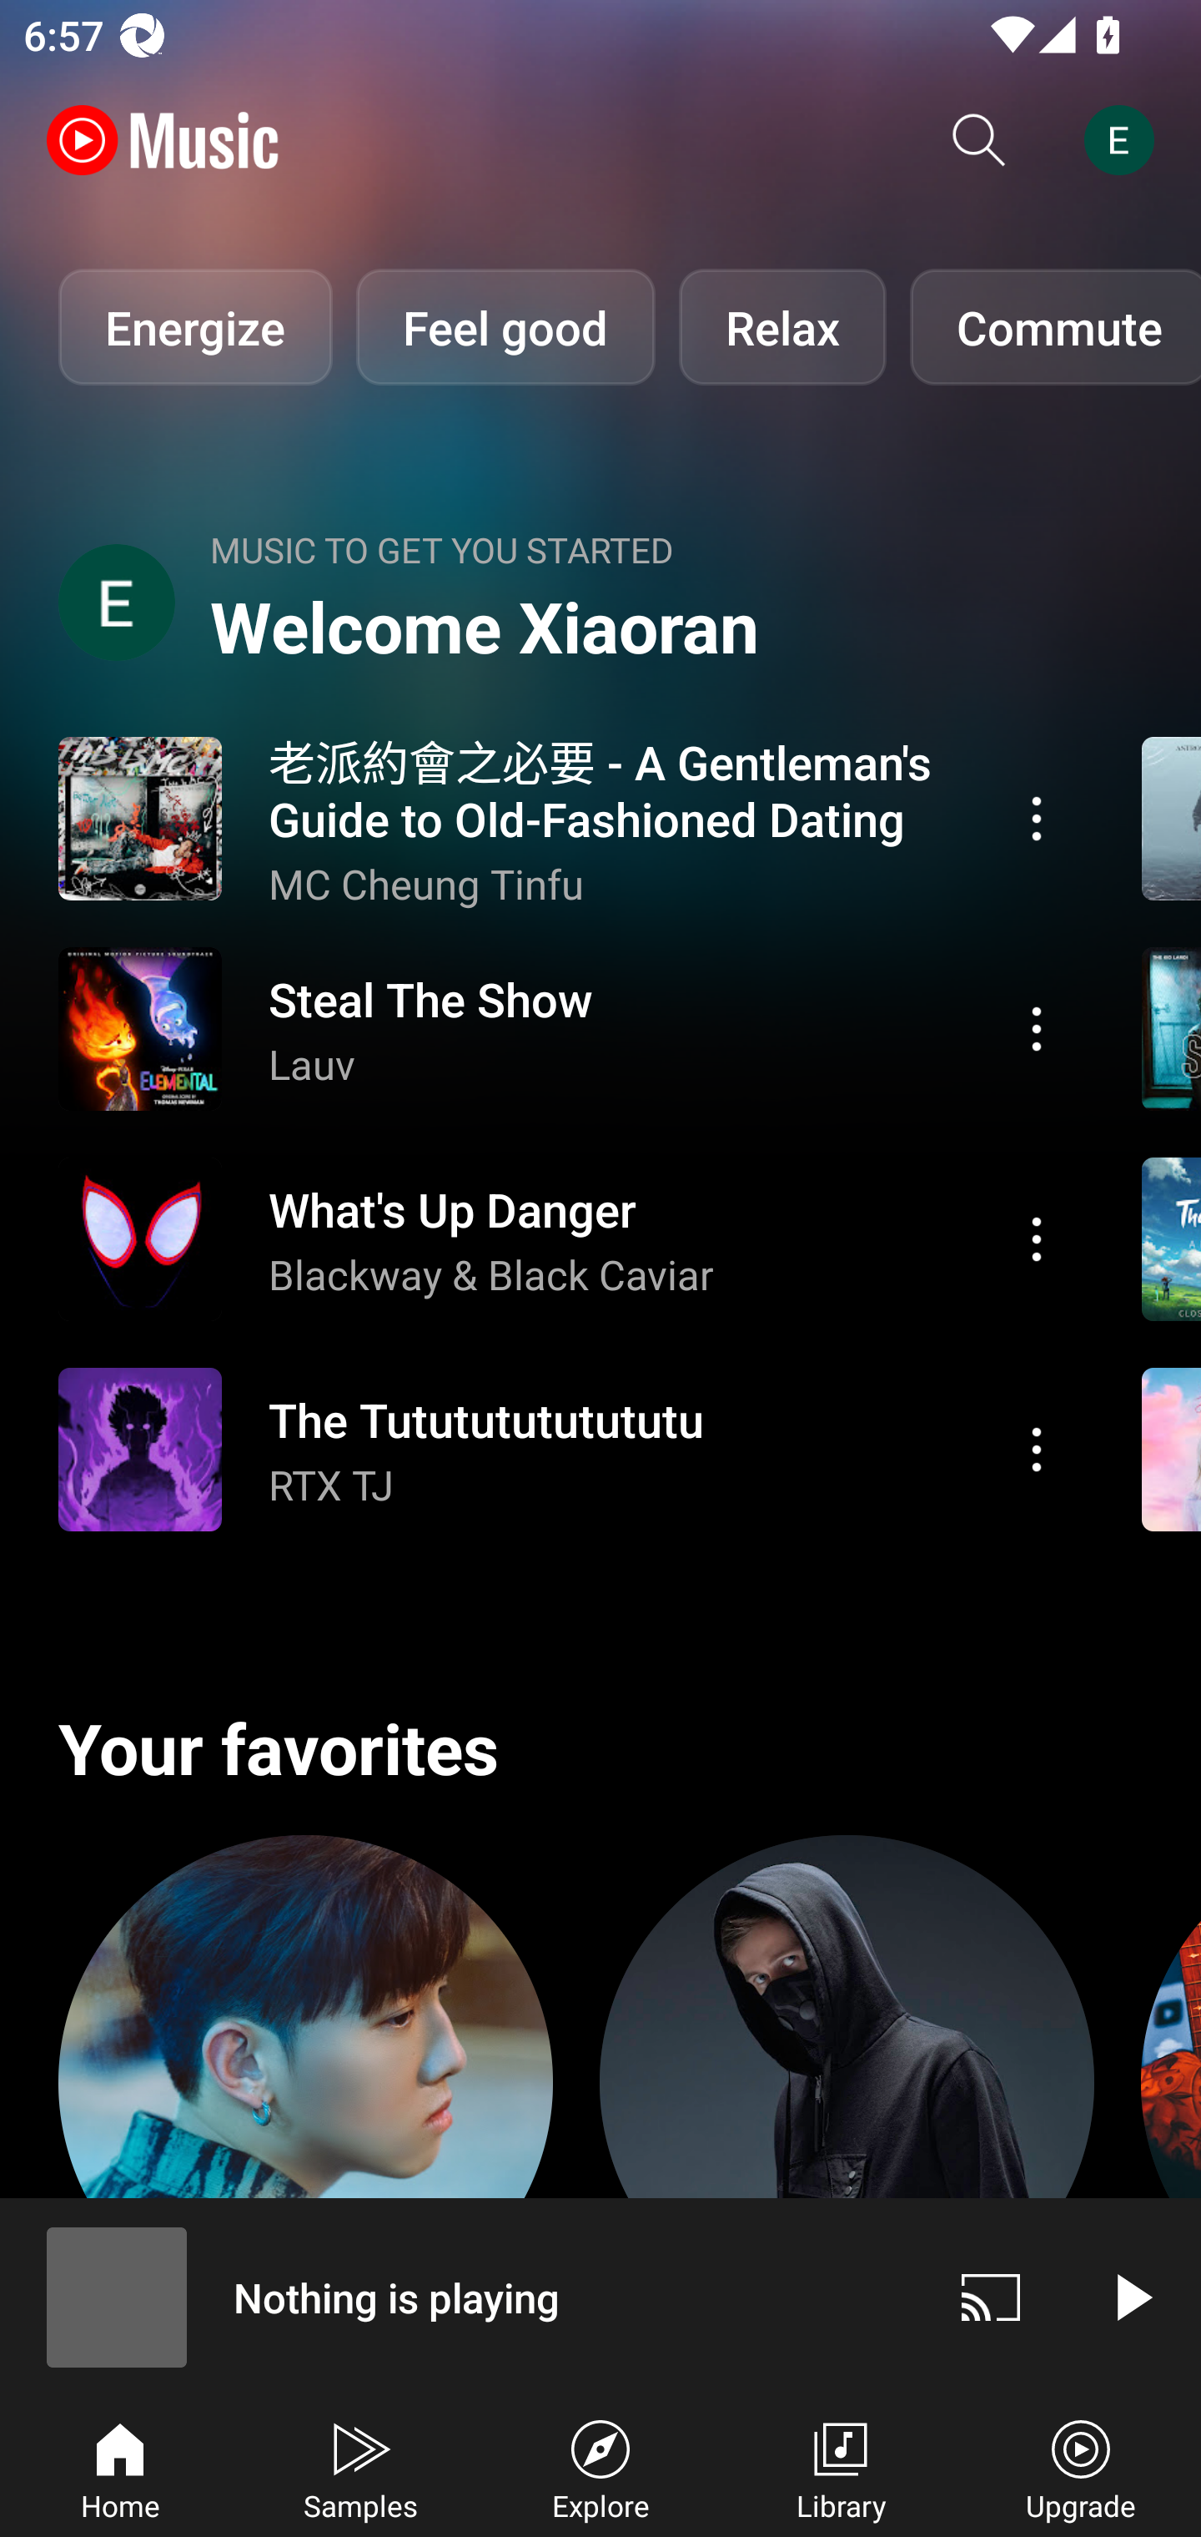 This screenshot has width=1201, height=2537. I want to click on Explore, so click(600, 2467).